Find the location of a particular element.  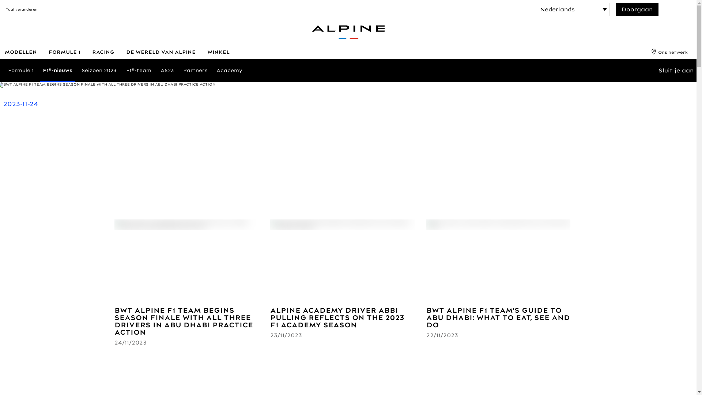

Ons netwerk is located at coordinates (670, 52).